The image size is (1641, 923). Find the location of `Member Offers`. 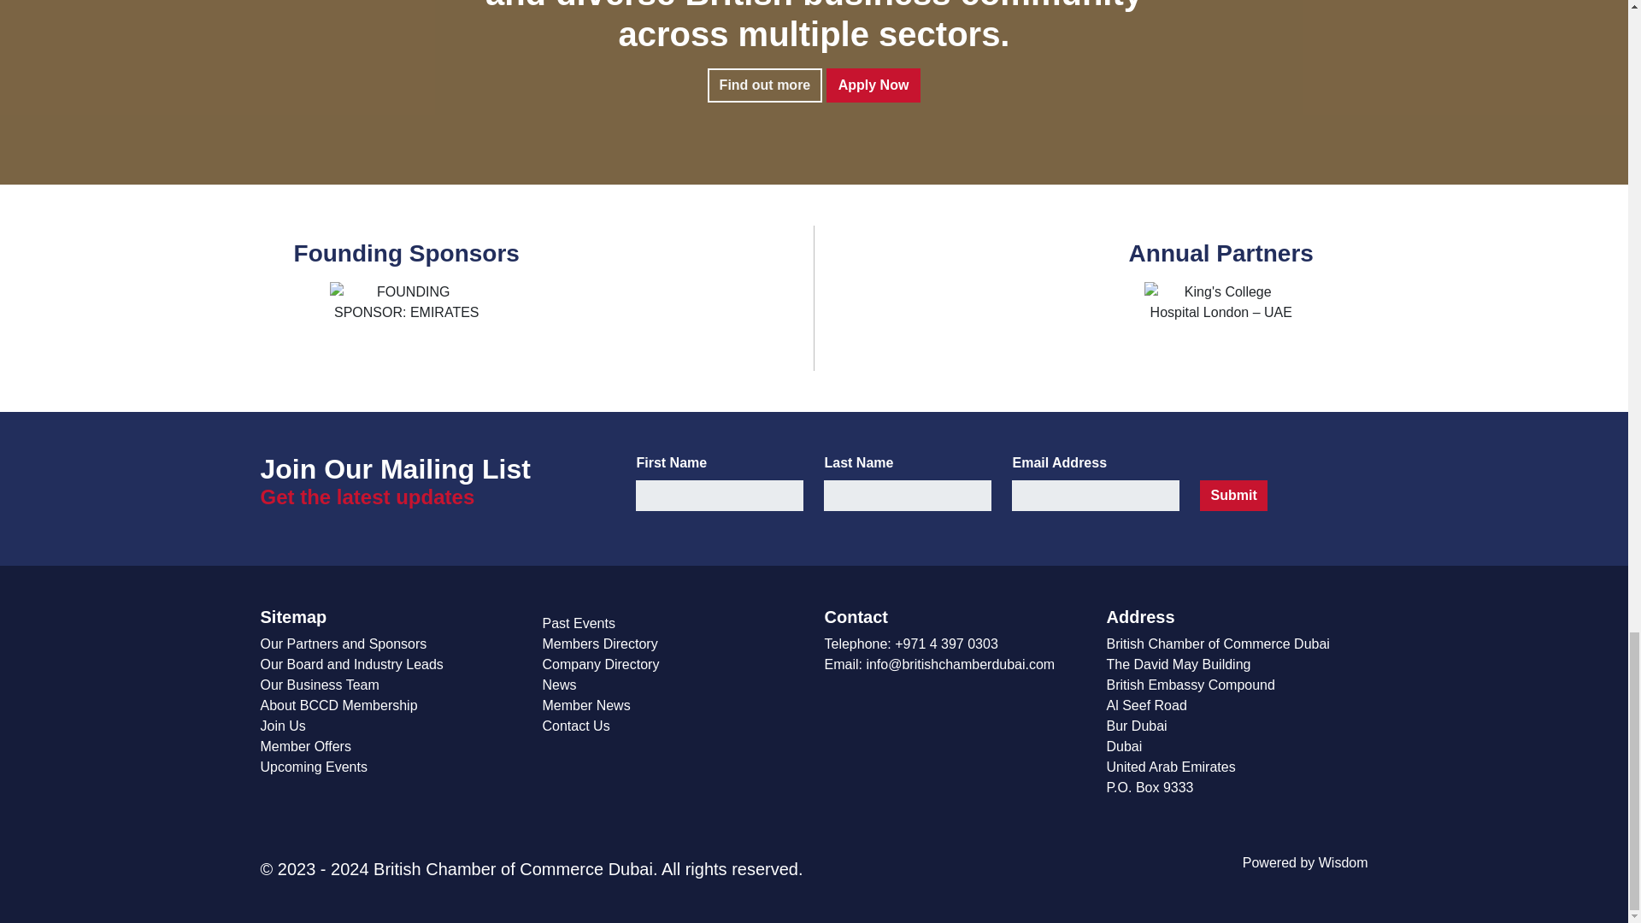

Member Offers is located at coordinates (304, 747).